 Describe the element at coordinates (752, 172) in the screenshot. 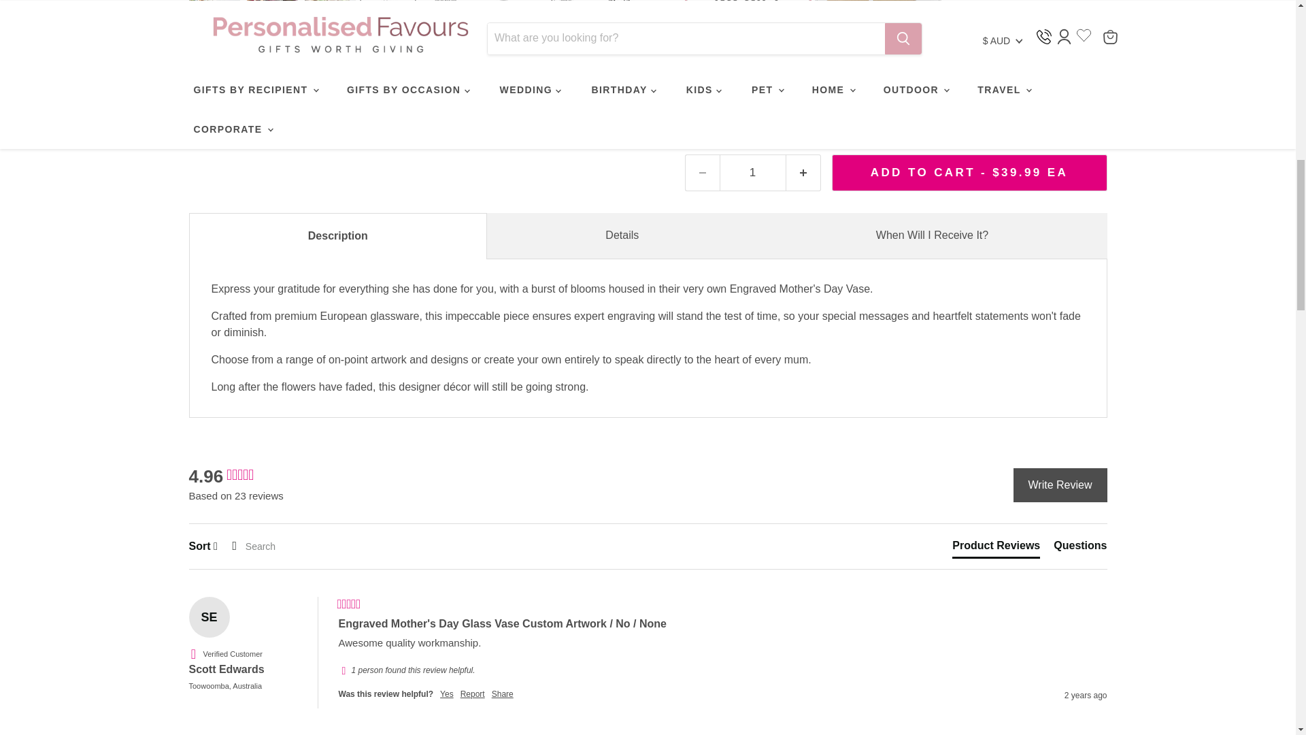

I see `1` at that location.